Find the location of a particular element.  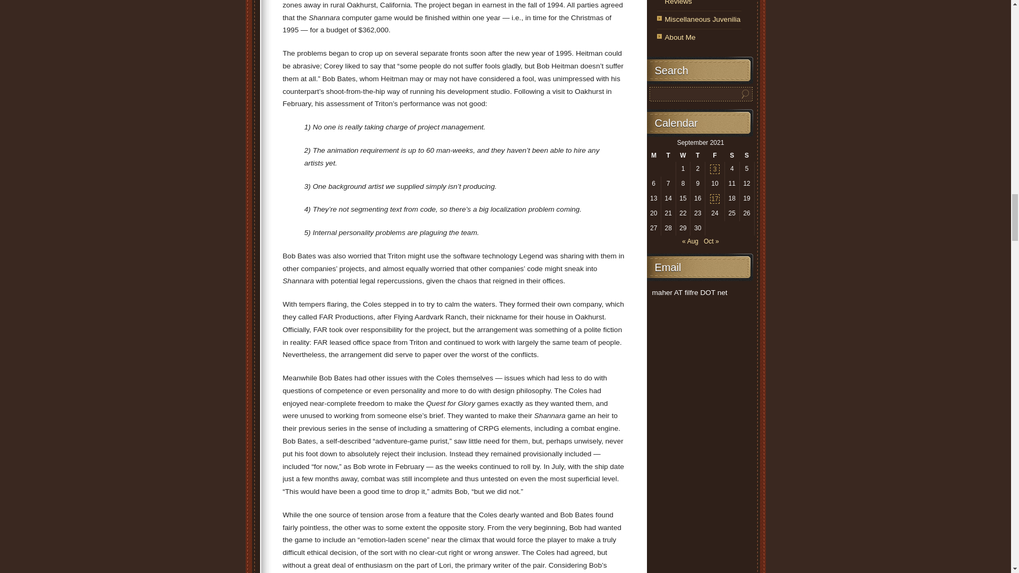

Saturday is located at coordinates (732, 155).